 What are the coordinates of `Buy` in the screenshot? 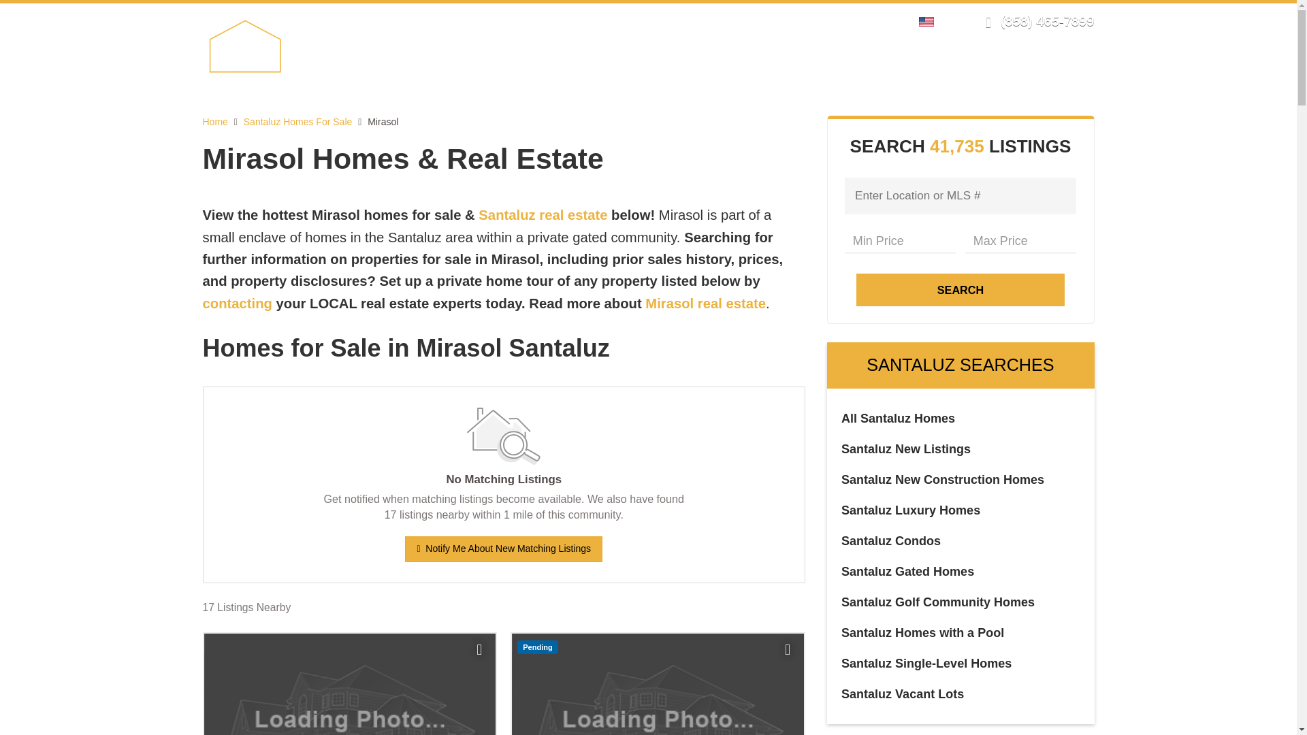 It's located at (615, 69).